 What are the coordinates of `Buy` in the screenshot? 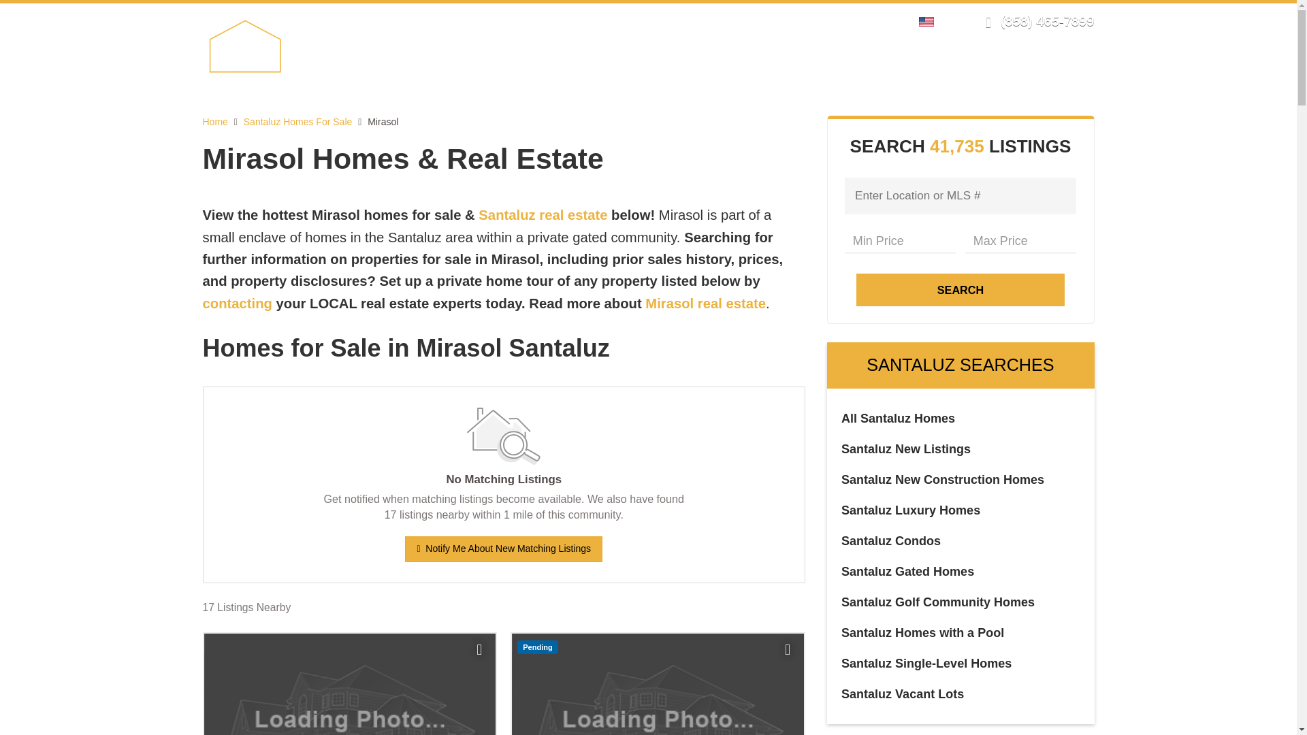 It's located at (615, 69).